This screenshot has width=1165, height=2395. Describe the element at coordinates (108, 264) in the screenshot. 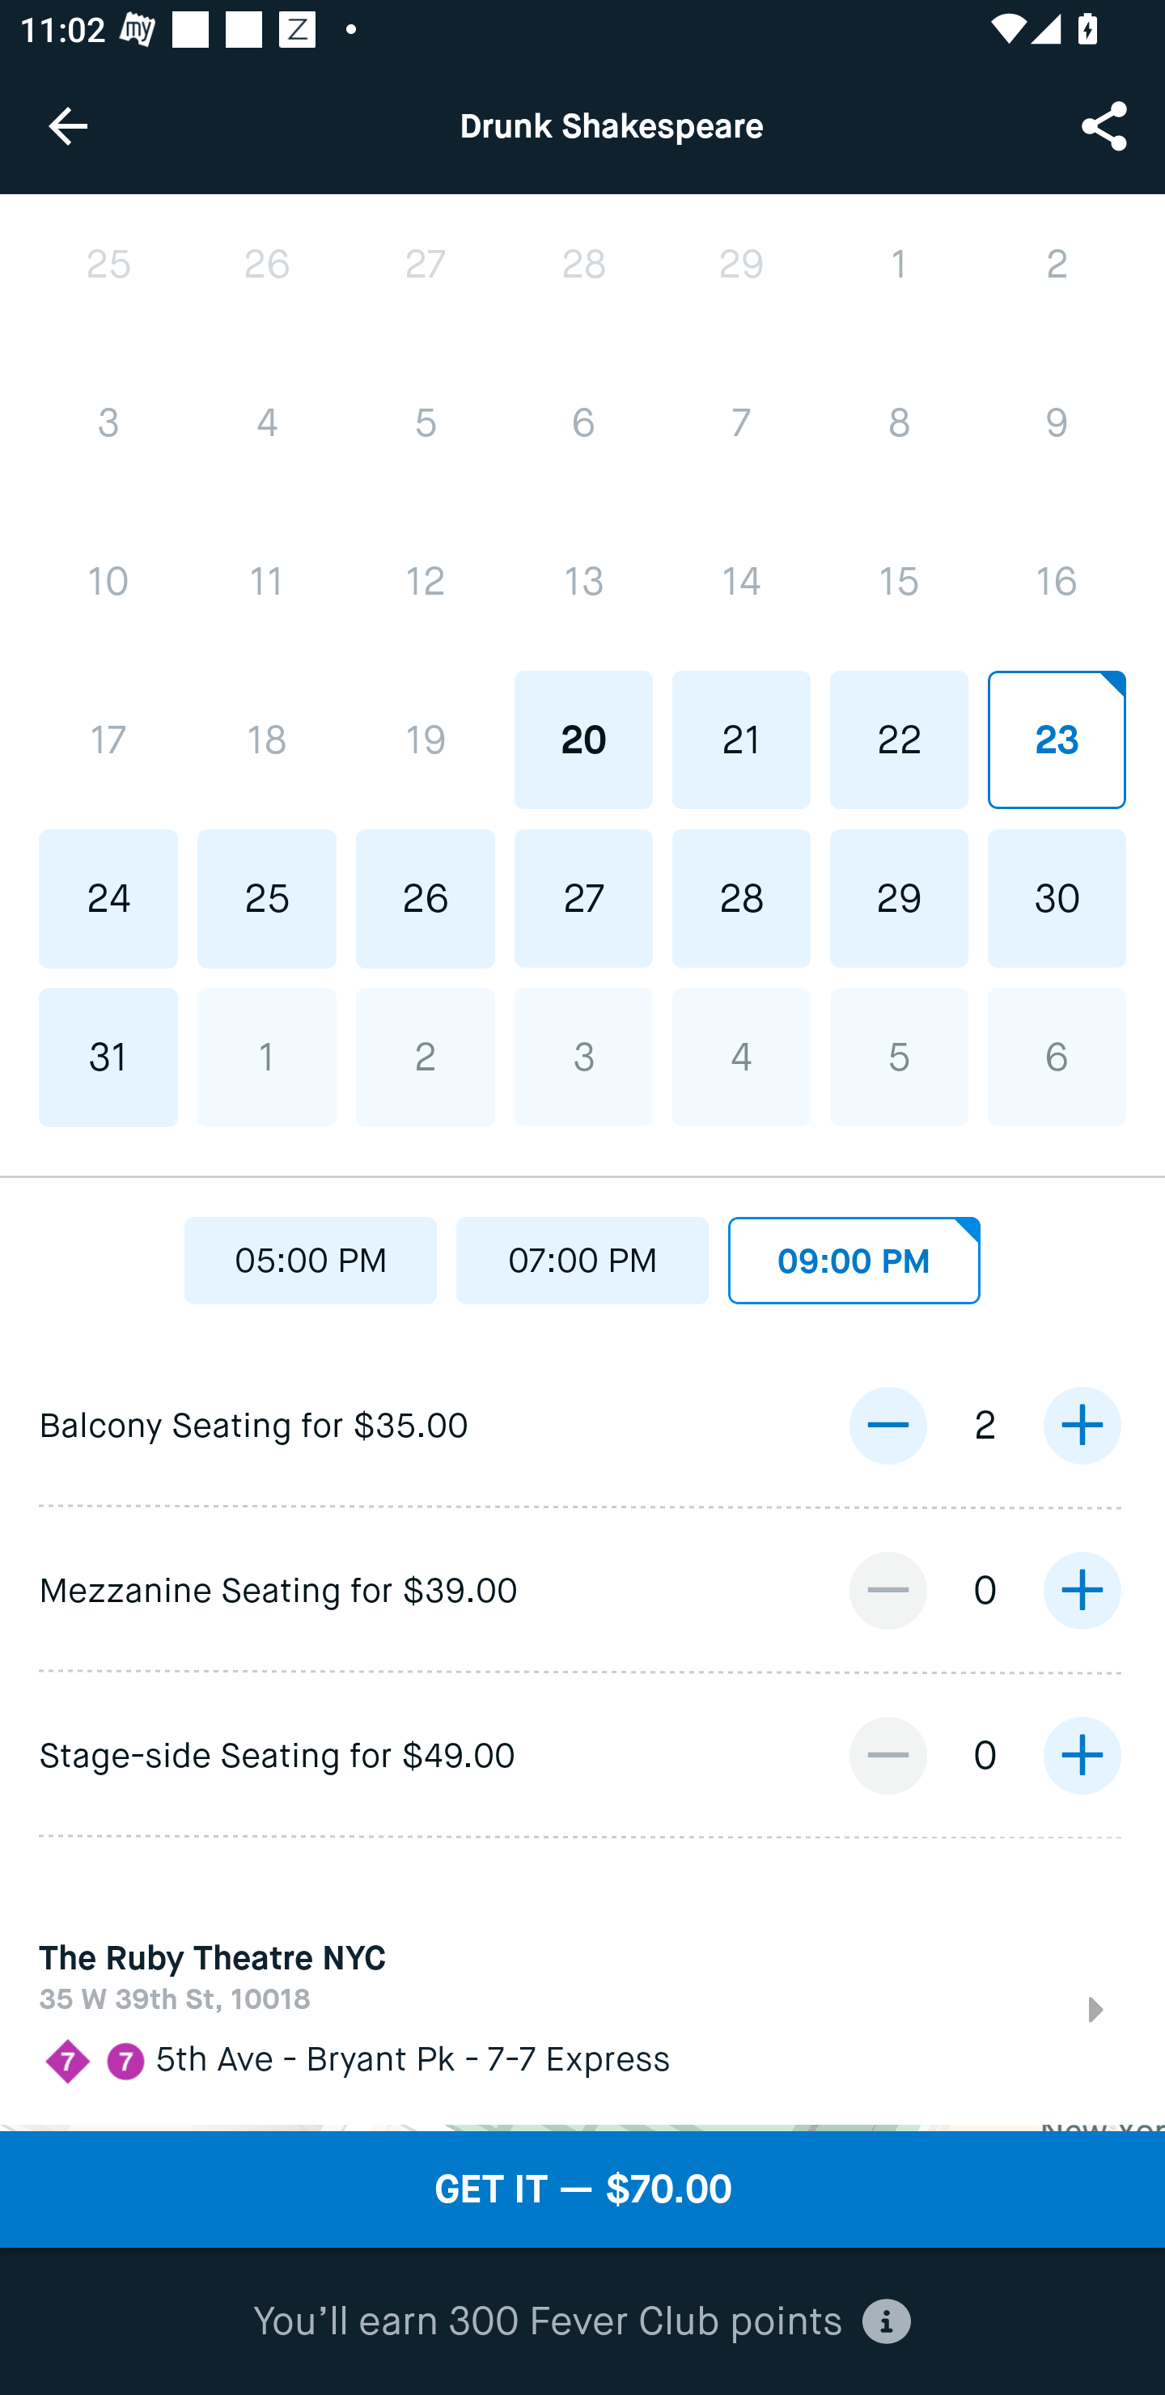

I see `25` at that location.